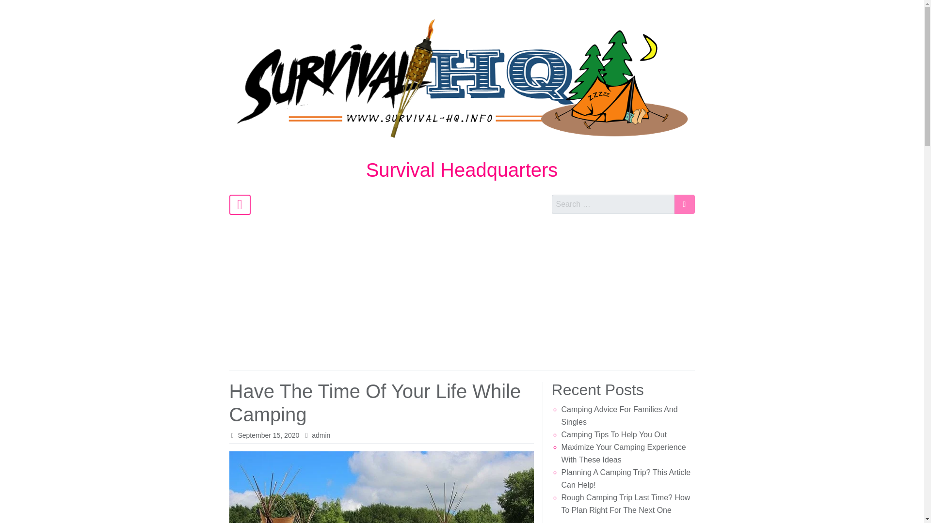 This screenshot has height=523, width=931. What do you see at coordinates (614, 434) in the screenshot?
I see `Camping Tips To Help You Out` at bounding box center [614, 434].